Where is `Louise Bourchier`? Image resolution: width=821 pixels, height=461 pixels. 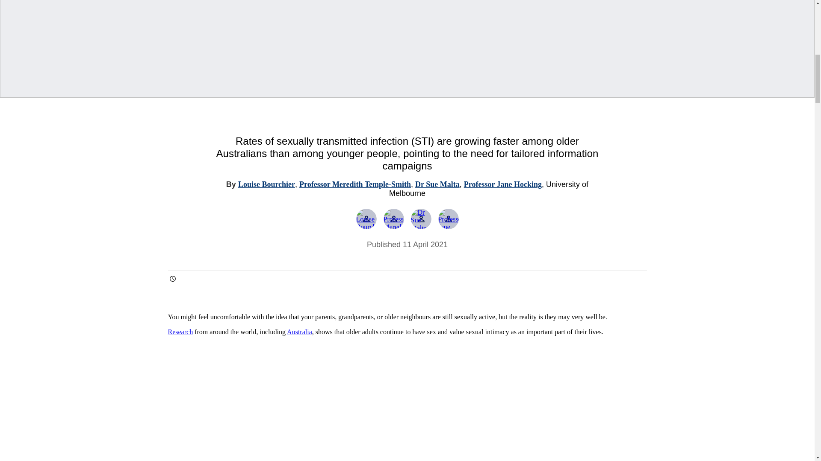
Louise Bourchier is located at coordinates (266, 184).